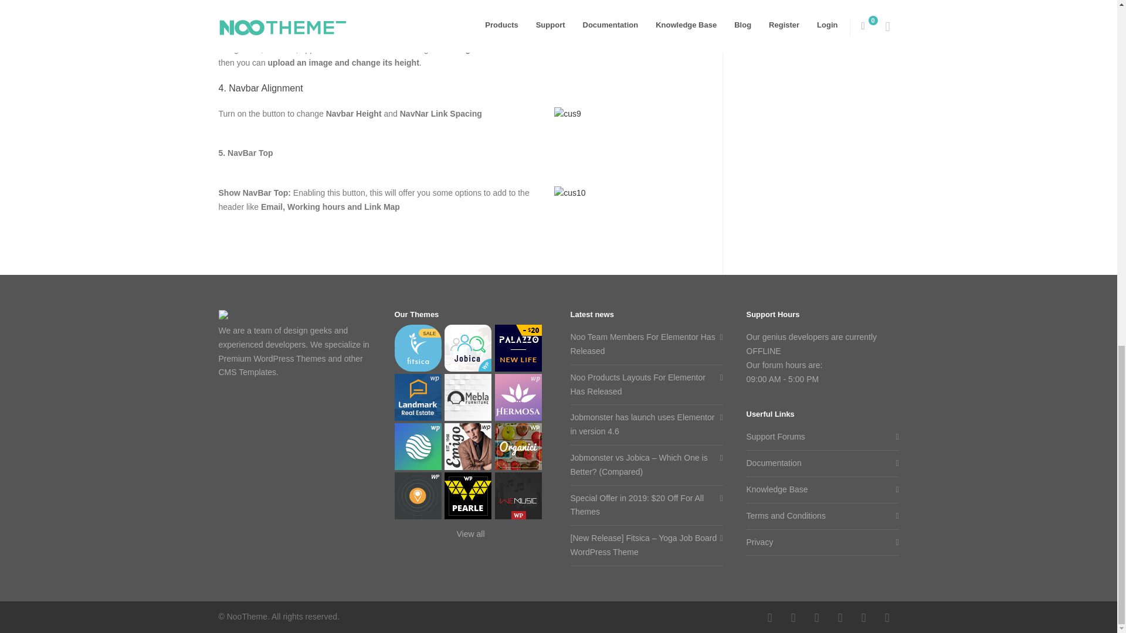 The image size is (1126, 633). I want to click on Fitsica - Yoga Jobboard WordPress Theme, so click(418, 350).